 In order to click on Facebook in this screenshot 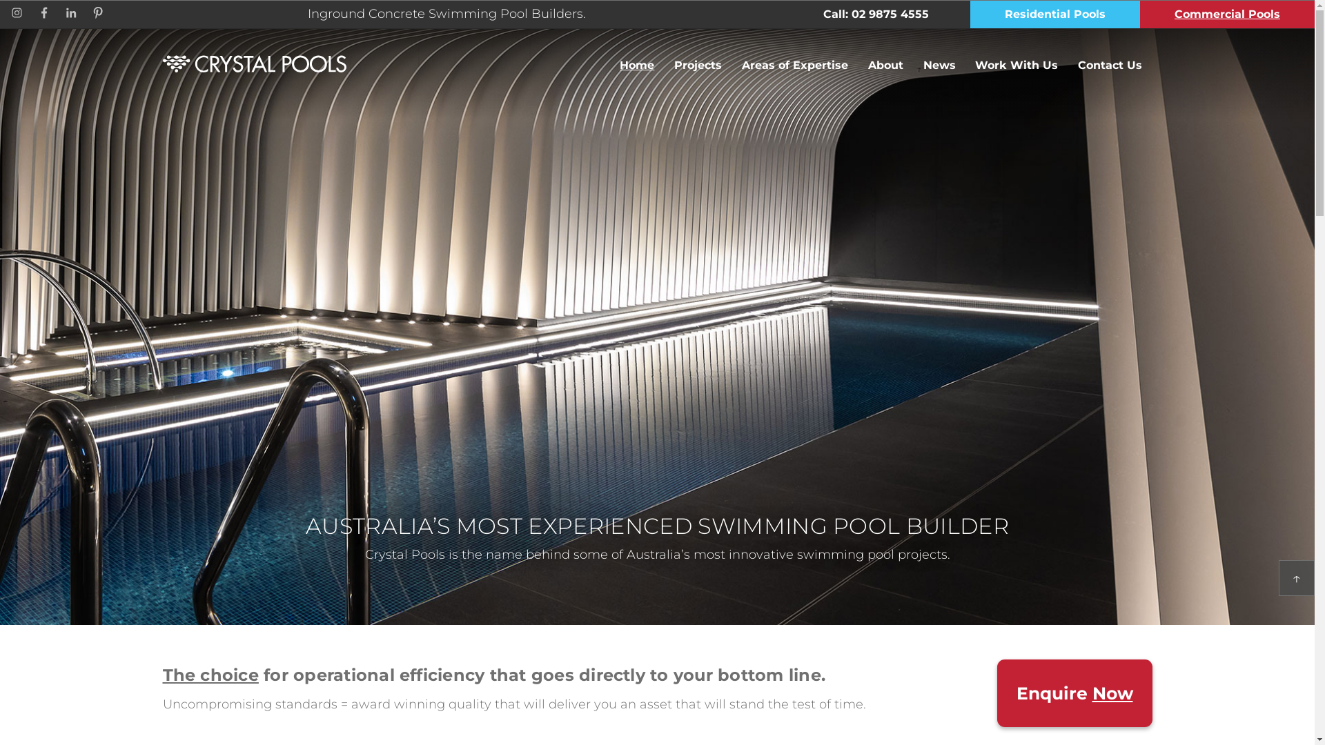, I will do `click(44, 15)`.